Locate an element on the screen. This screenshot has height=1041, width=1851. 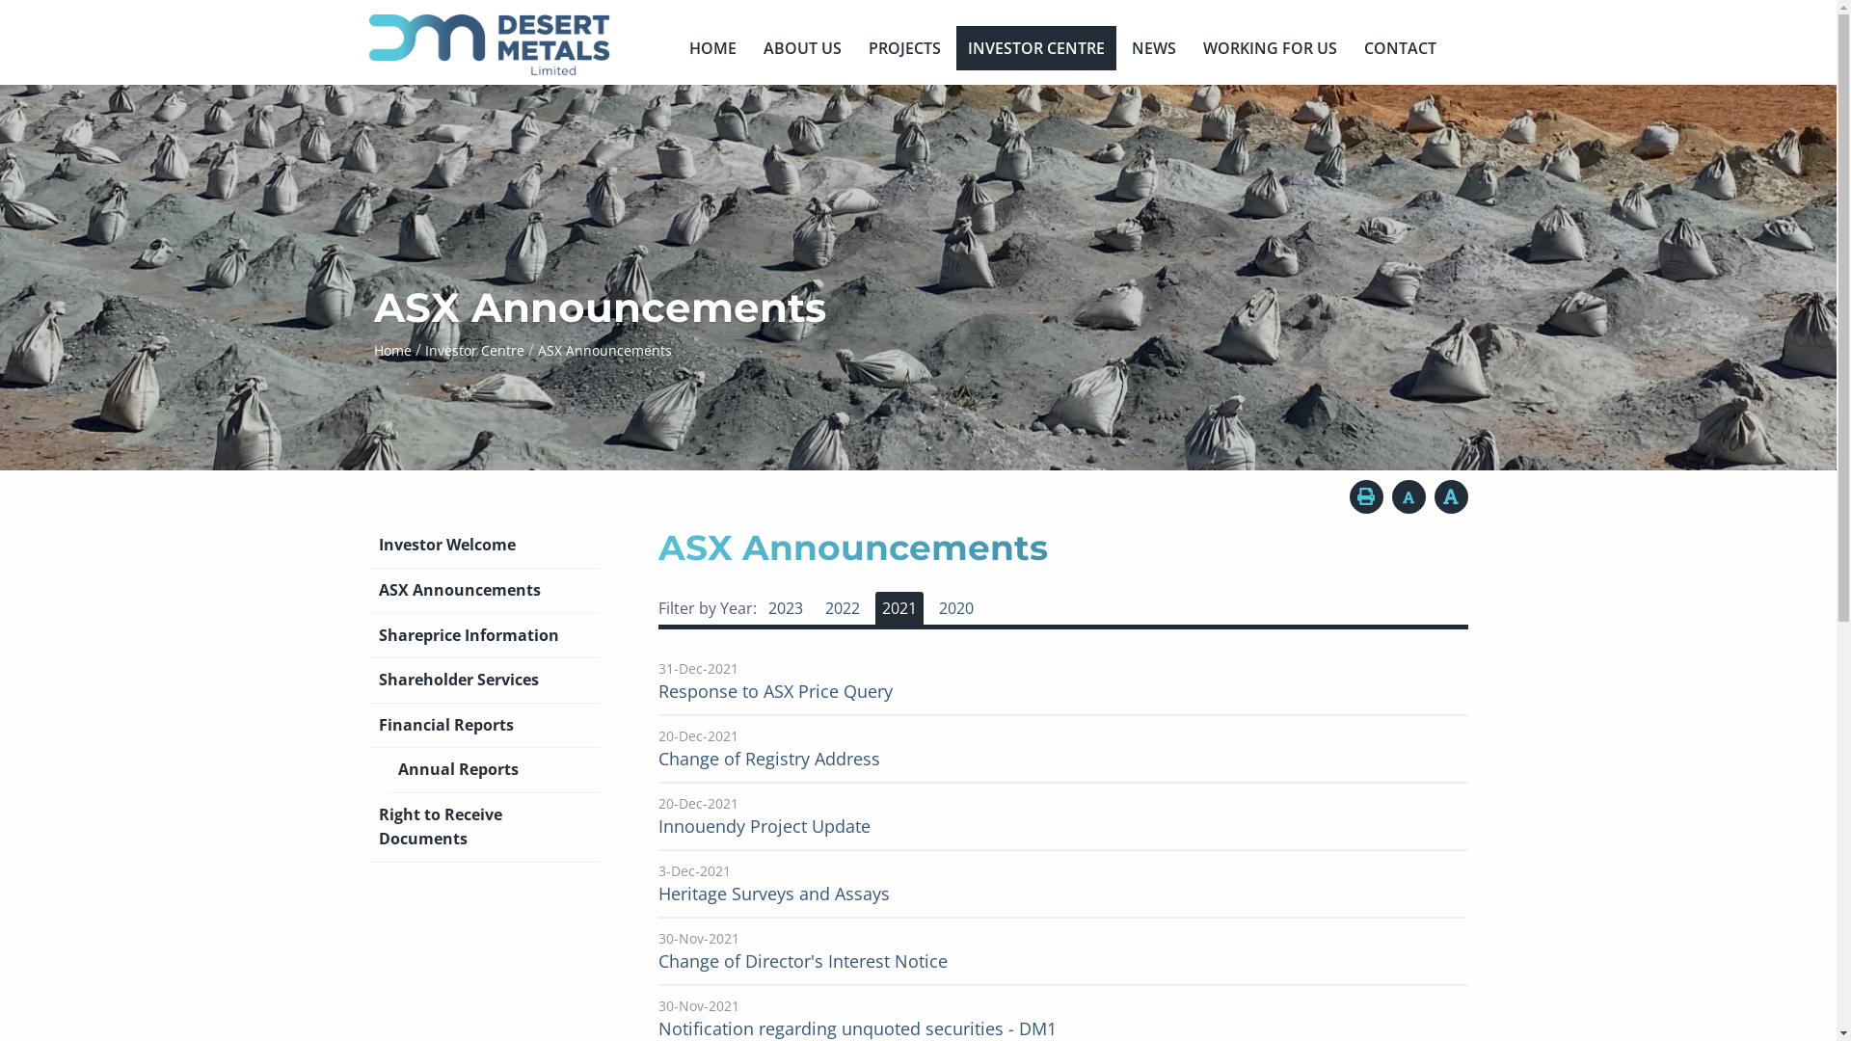
Investor Centre is located at coordinates (474, 351).